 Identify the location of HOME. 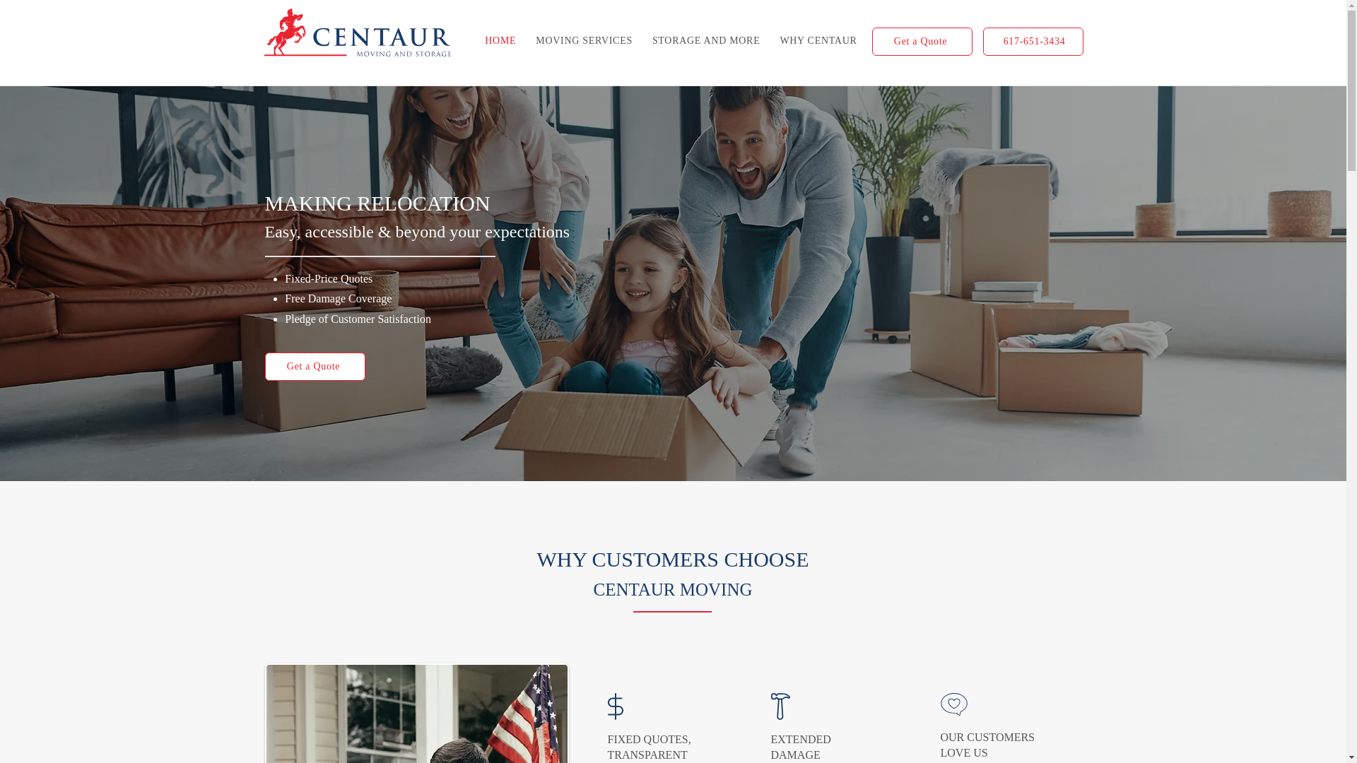
(500, 40).